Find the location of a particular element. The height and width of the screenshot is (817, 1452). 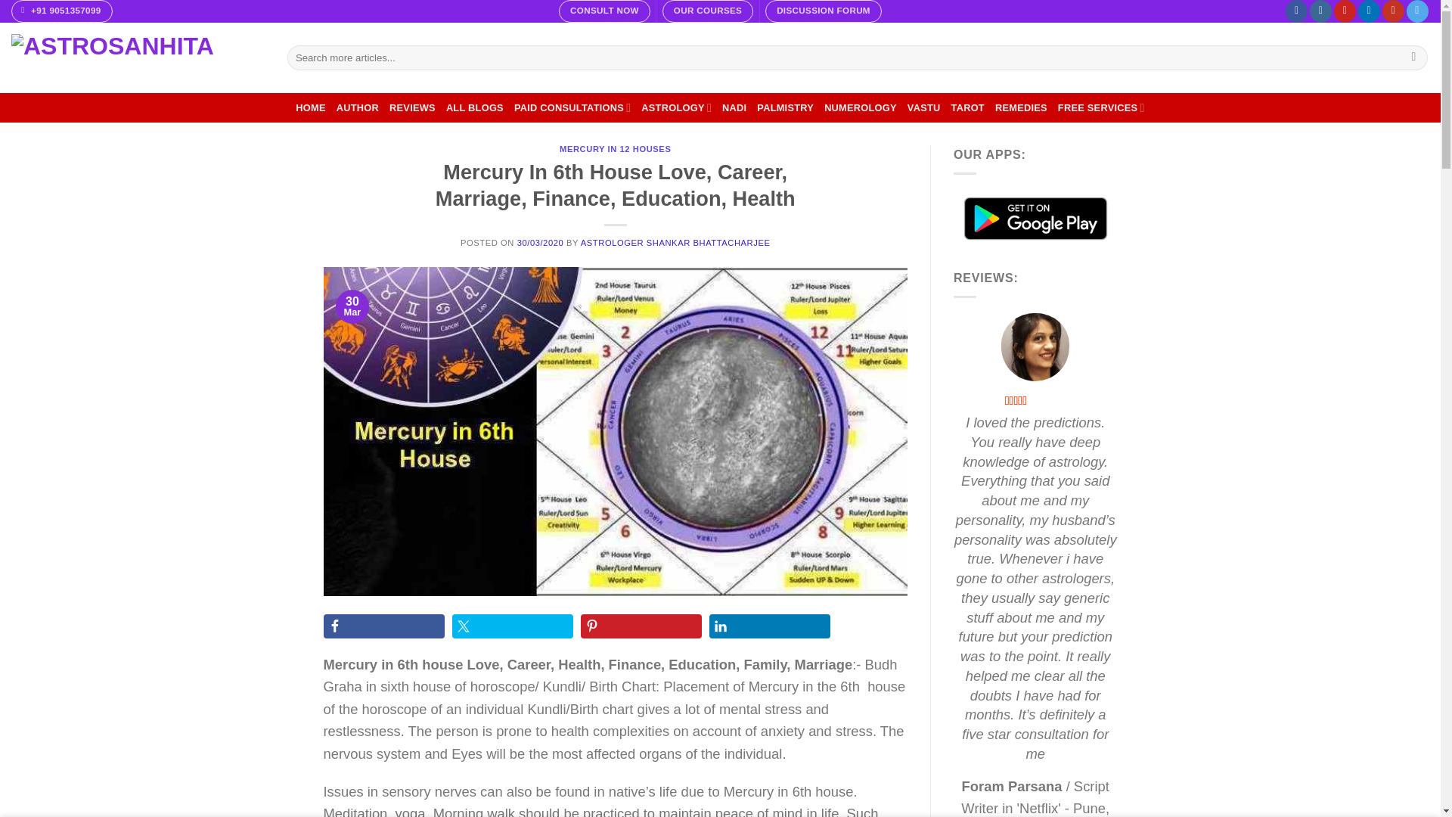

Share on Twitter is located at coordinates (513, 626).